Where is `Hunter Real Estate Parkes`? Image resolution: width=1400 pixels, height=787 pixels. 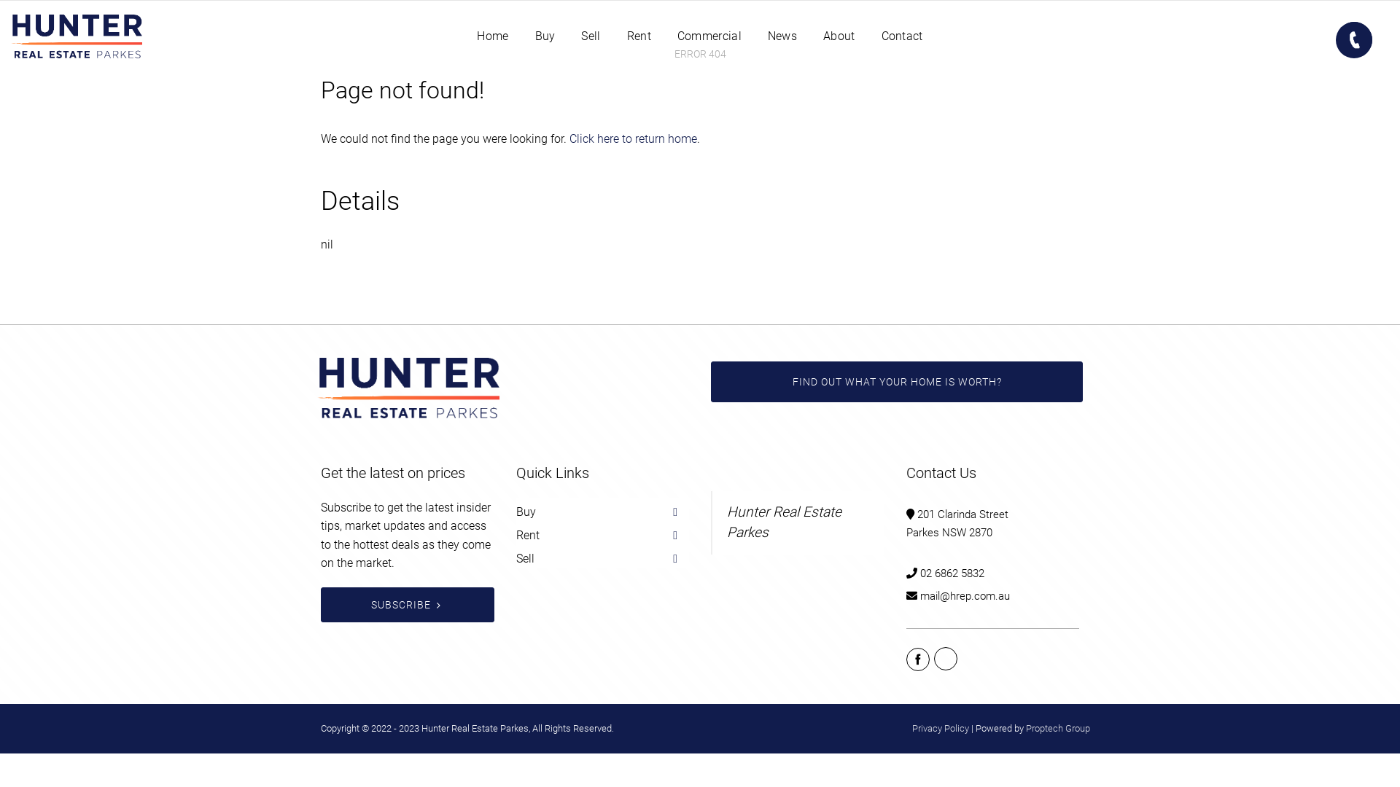 Hunter Real Estate Parkes is located at coordinates (785, 522).